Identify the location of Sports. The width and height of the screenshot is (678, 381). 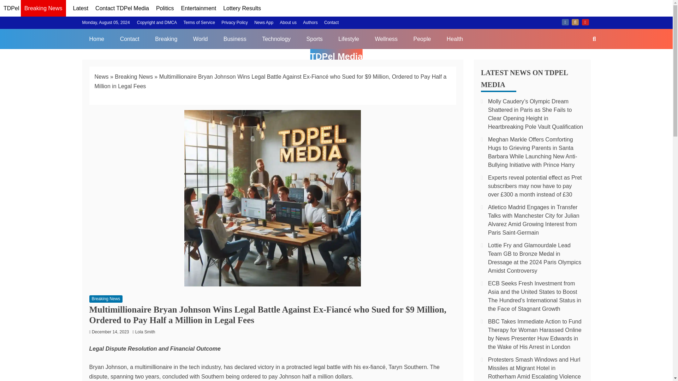
(314, 39).